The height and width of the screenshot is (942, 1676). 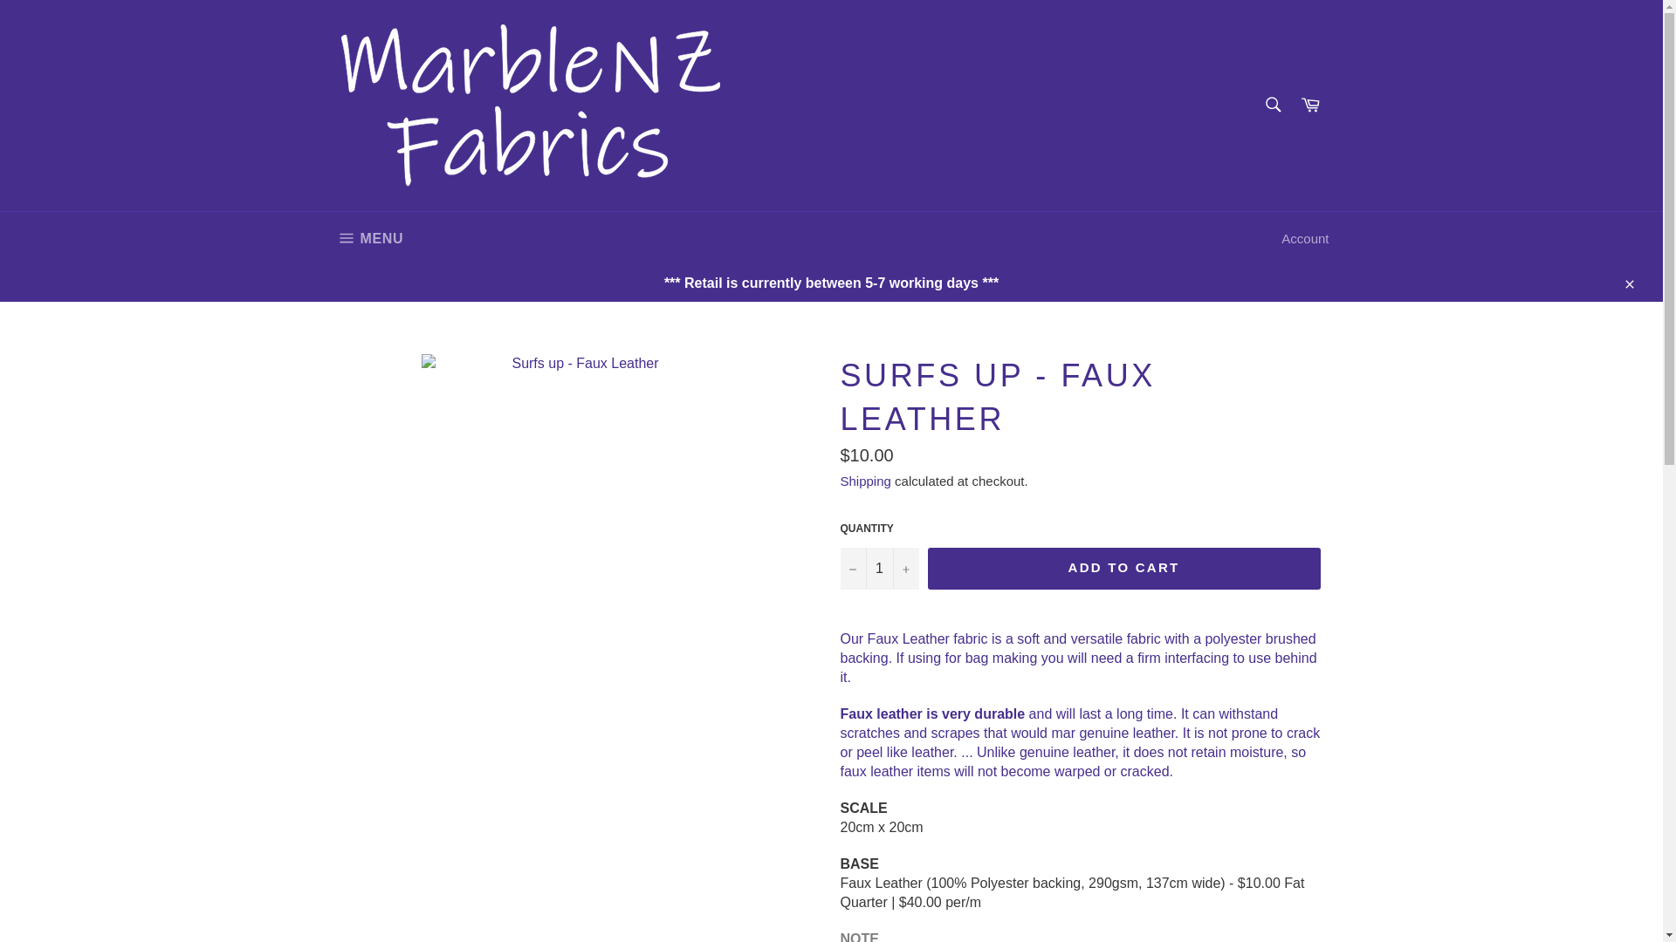 What do you see at coordinates (878, 569) in the screenshot?
I see `1` at bounding box center [878, 569].